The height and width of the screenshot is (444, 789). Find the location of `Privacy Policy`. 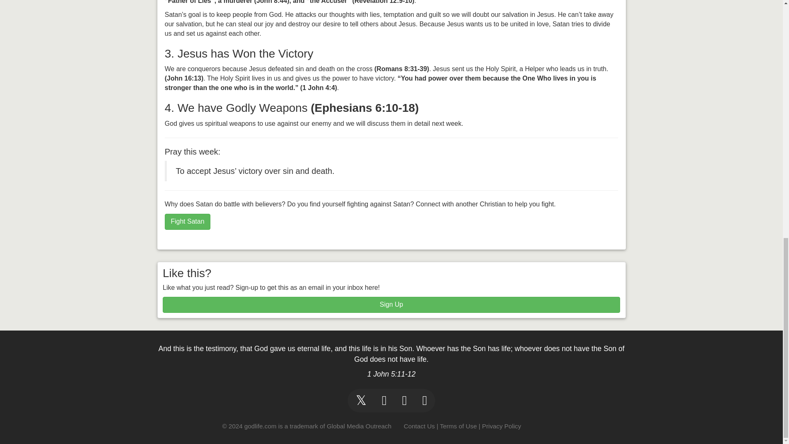

Privacy Policy is located at coordinates (501, 426).